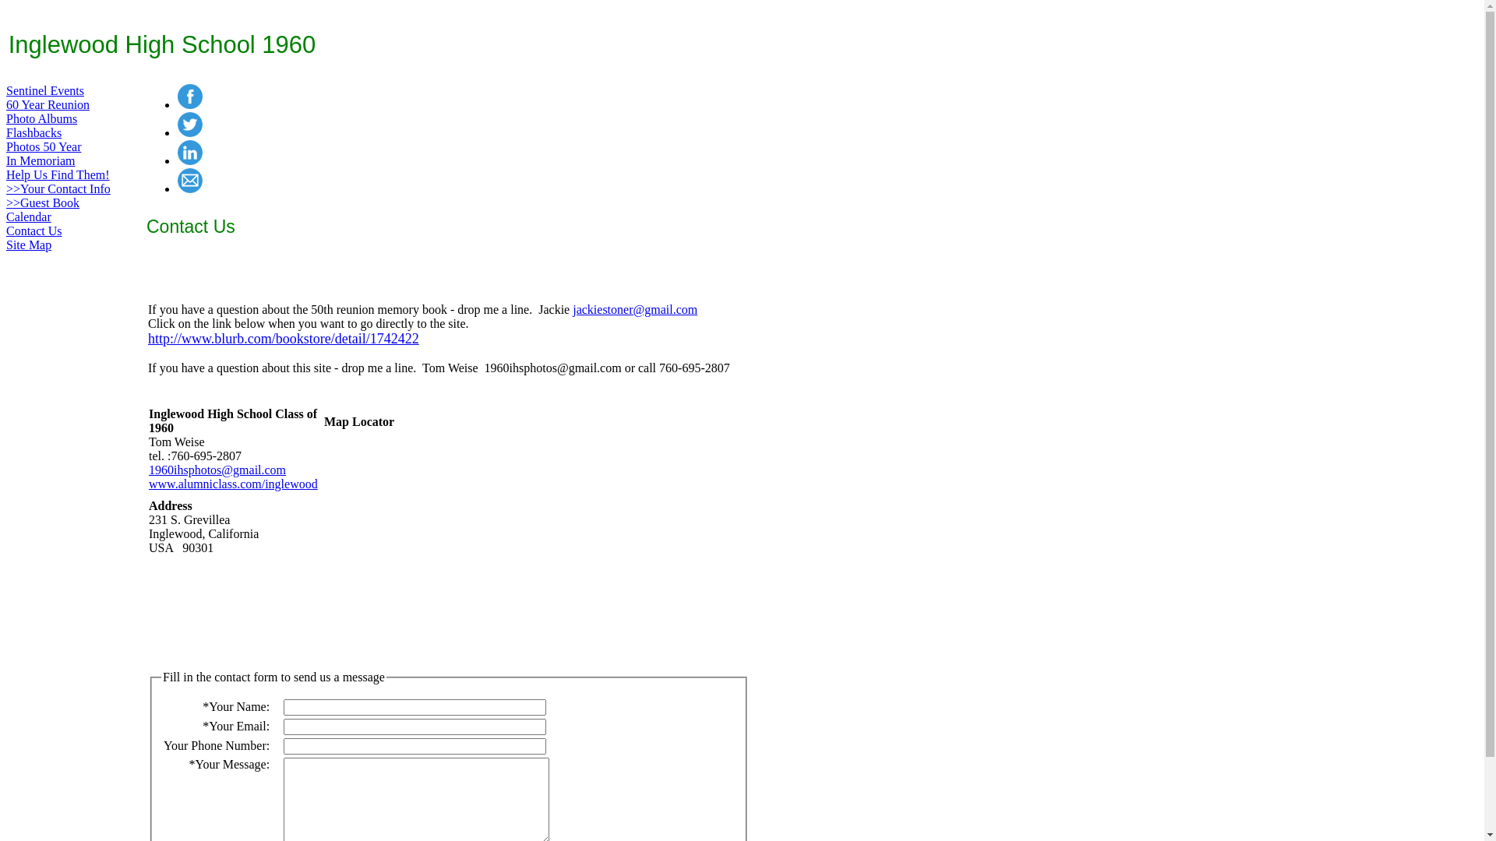 The image size is (1496, 841). What do you see at coordinates (43, 202) in the screenshot?
I see `>>Guest Book` at bounding box center [43, 202].